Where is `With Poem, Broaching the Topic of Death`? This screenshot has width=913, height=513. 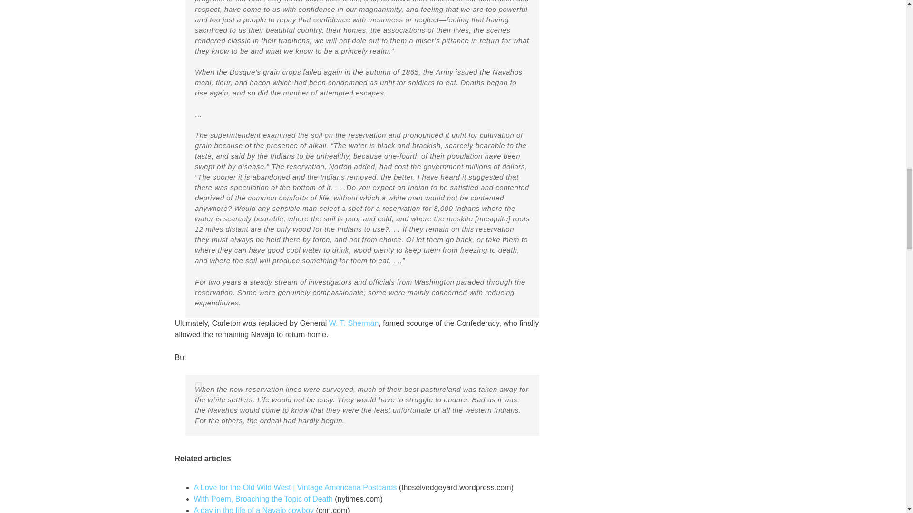
With Poem, Broaching the Topic of Death is located at coordinates (263, 499).